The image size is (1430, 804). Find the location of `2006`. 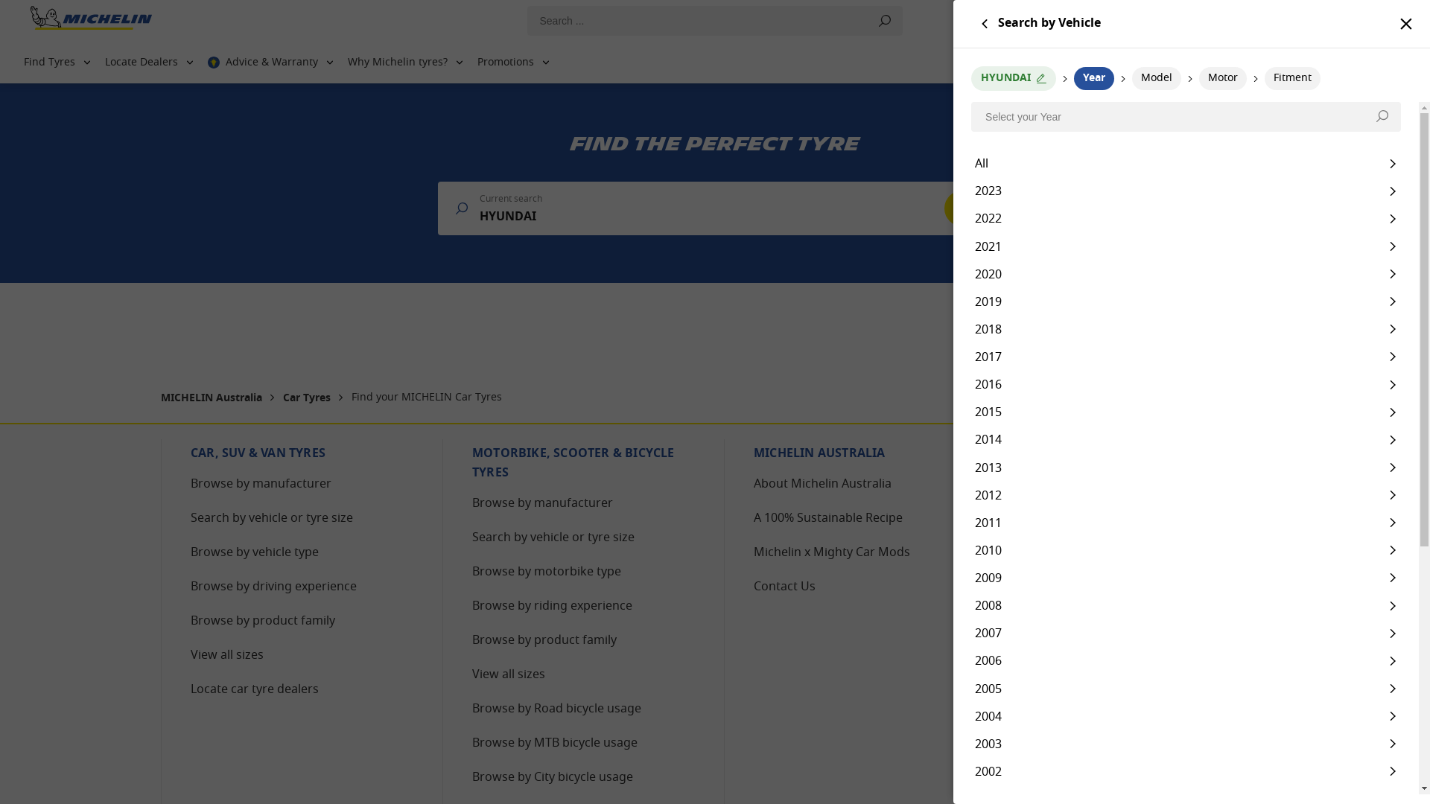

2006 is located at coordinates (1186, 661).